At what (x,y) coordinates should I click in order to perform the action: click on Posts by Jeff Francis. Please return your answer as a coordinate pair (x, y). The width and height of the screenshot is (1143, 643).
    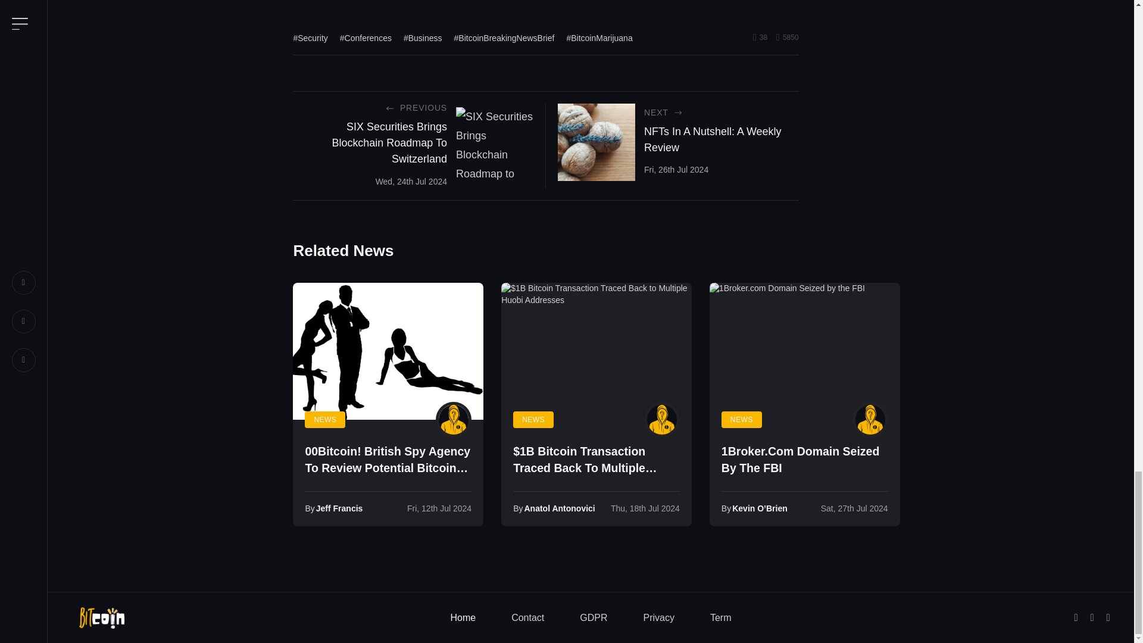
    Looking at the image, I should click on (453, 420).